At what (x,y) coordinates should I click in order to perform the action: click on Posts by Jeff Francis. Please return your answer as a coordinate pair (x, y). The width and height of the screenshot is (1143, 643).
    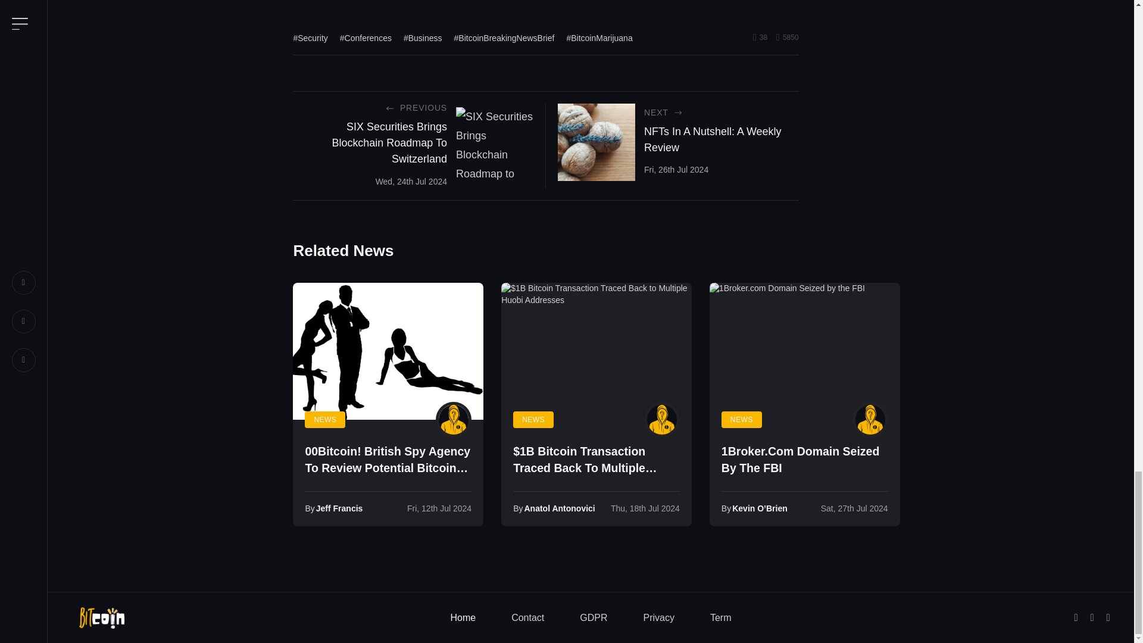
    Looking at the image, I should click on (453, 420).